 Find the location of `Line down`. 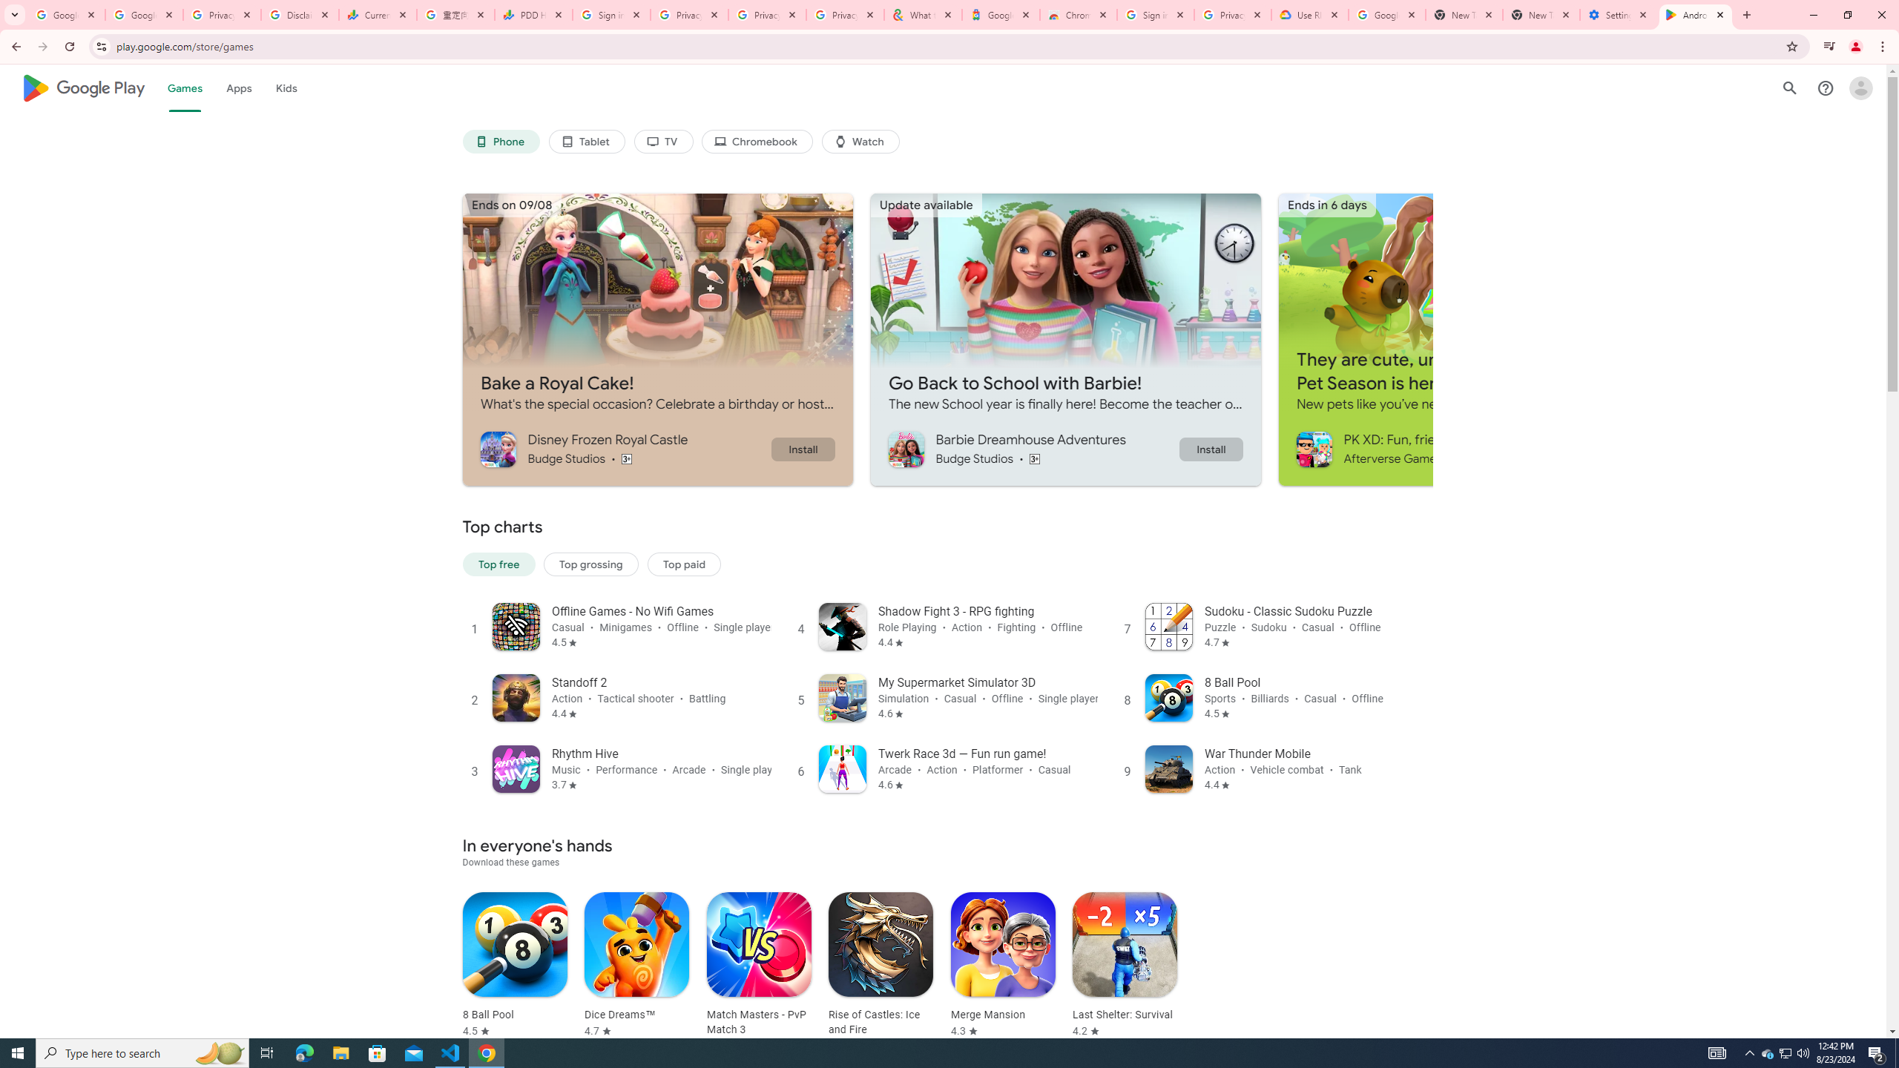

Line down is located at coordinates (1889, 1012).